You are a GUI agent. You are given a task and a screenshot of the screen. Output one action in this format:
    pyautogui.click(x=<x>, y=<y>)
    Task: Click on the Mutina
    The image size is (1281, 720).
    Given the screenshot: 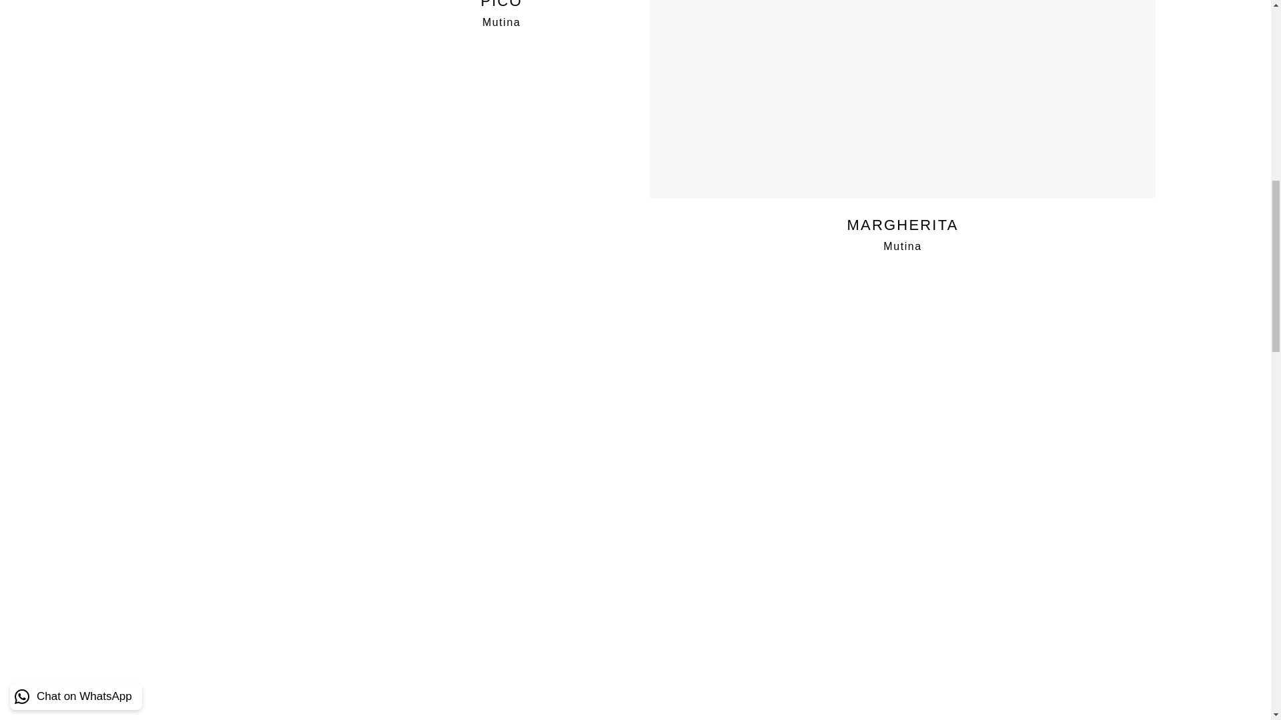 What is the action you would take?
    pyautogui.click(x=502, y=22)
    